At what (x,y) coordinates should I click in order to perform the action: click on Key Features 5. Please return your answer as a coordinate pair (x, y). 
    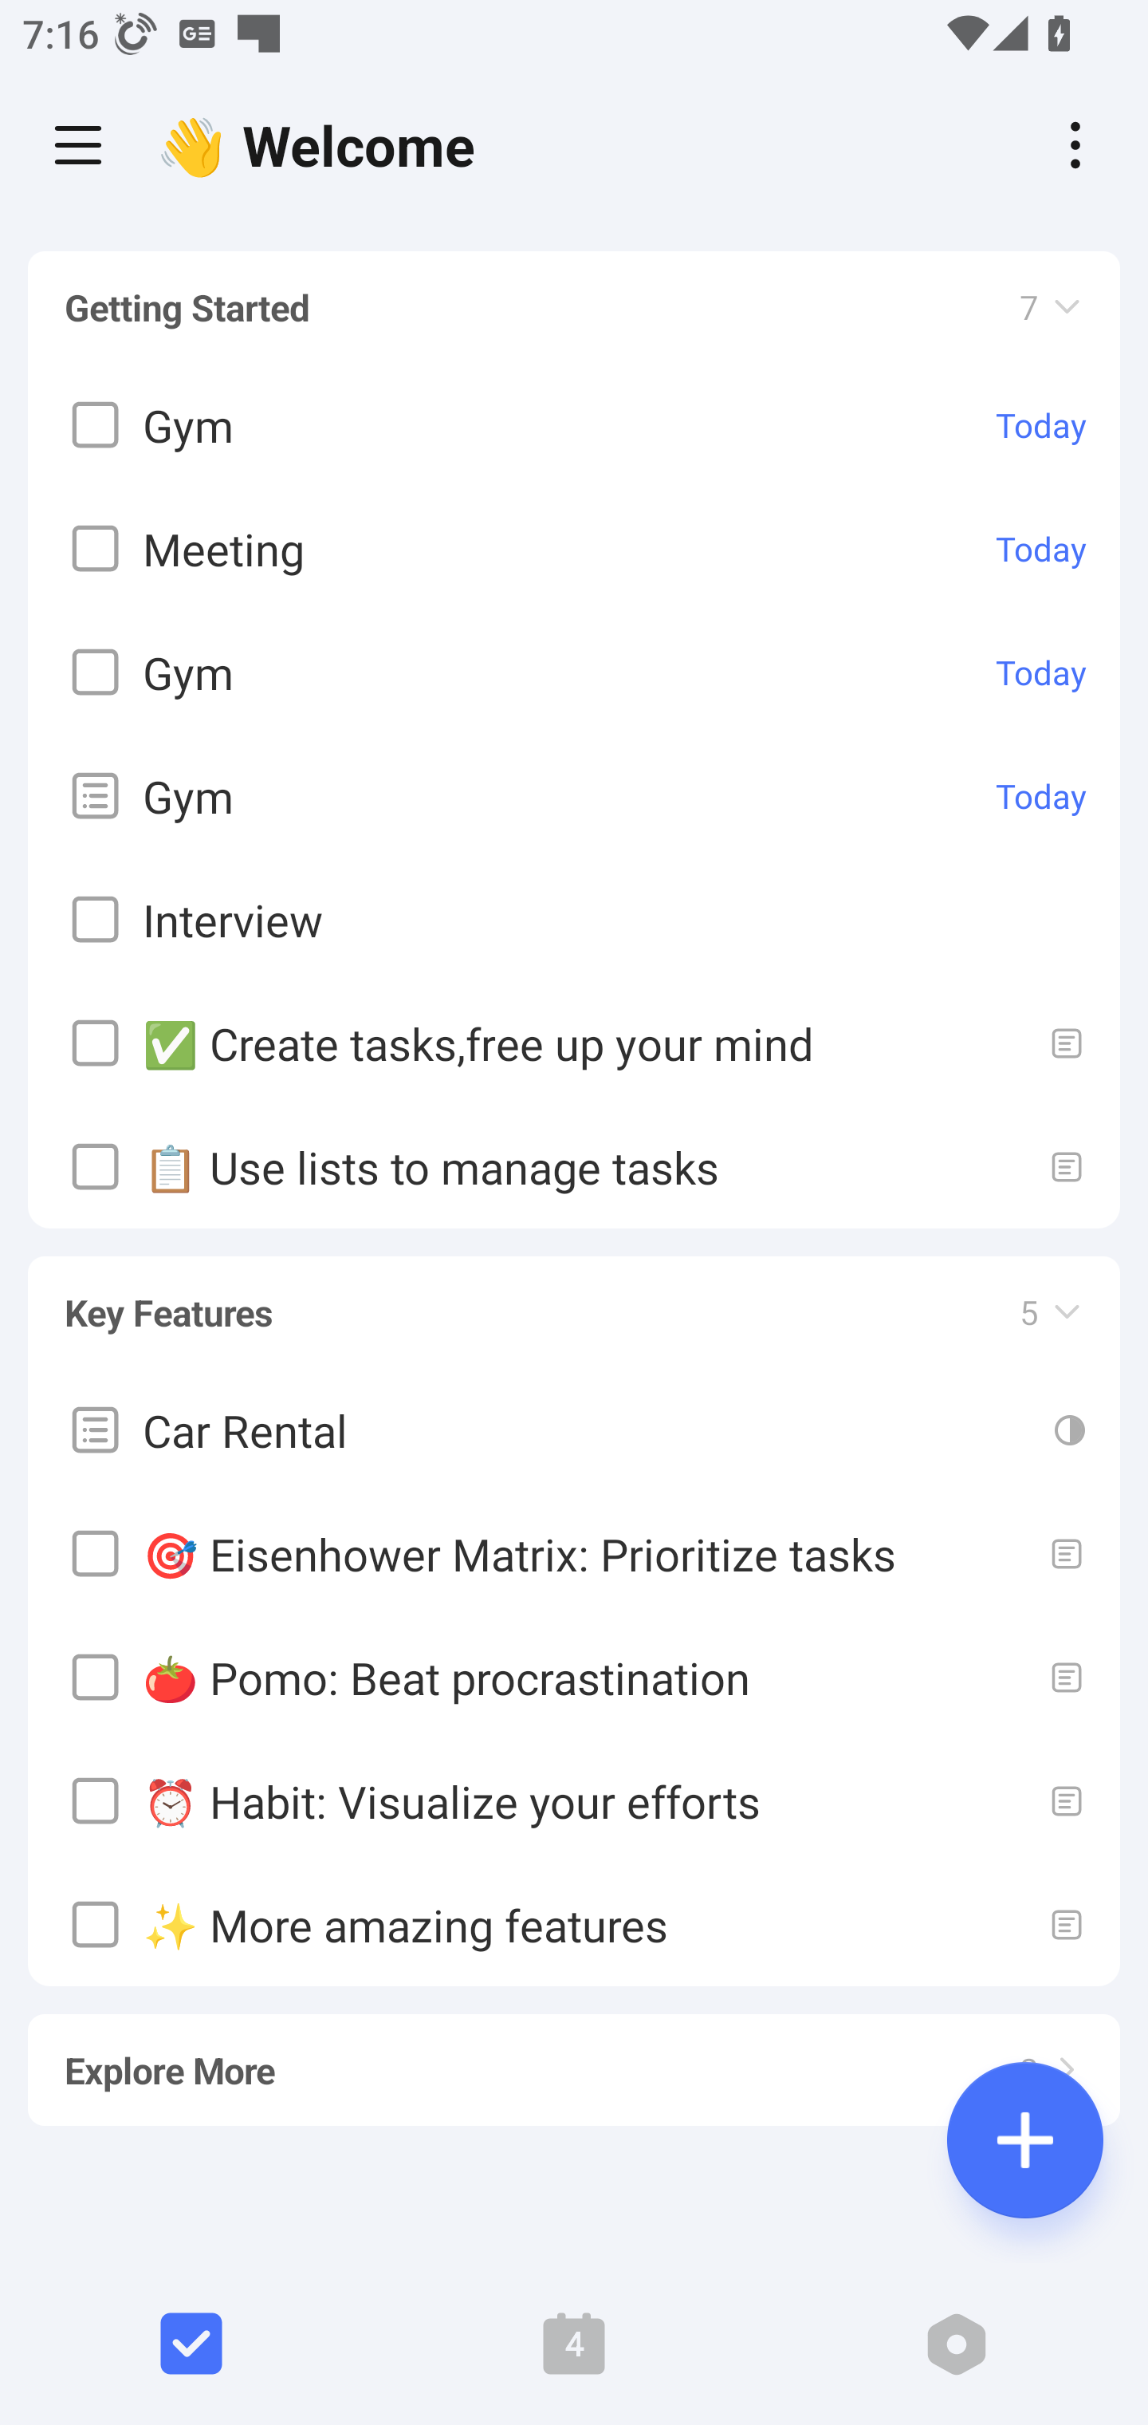
    Looking at the image, I should click on (574, 1299).